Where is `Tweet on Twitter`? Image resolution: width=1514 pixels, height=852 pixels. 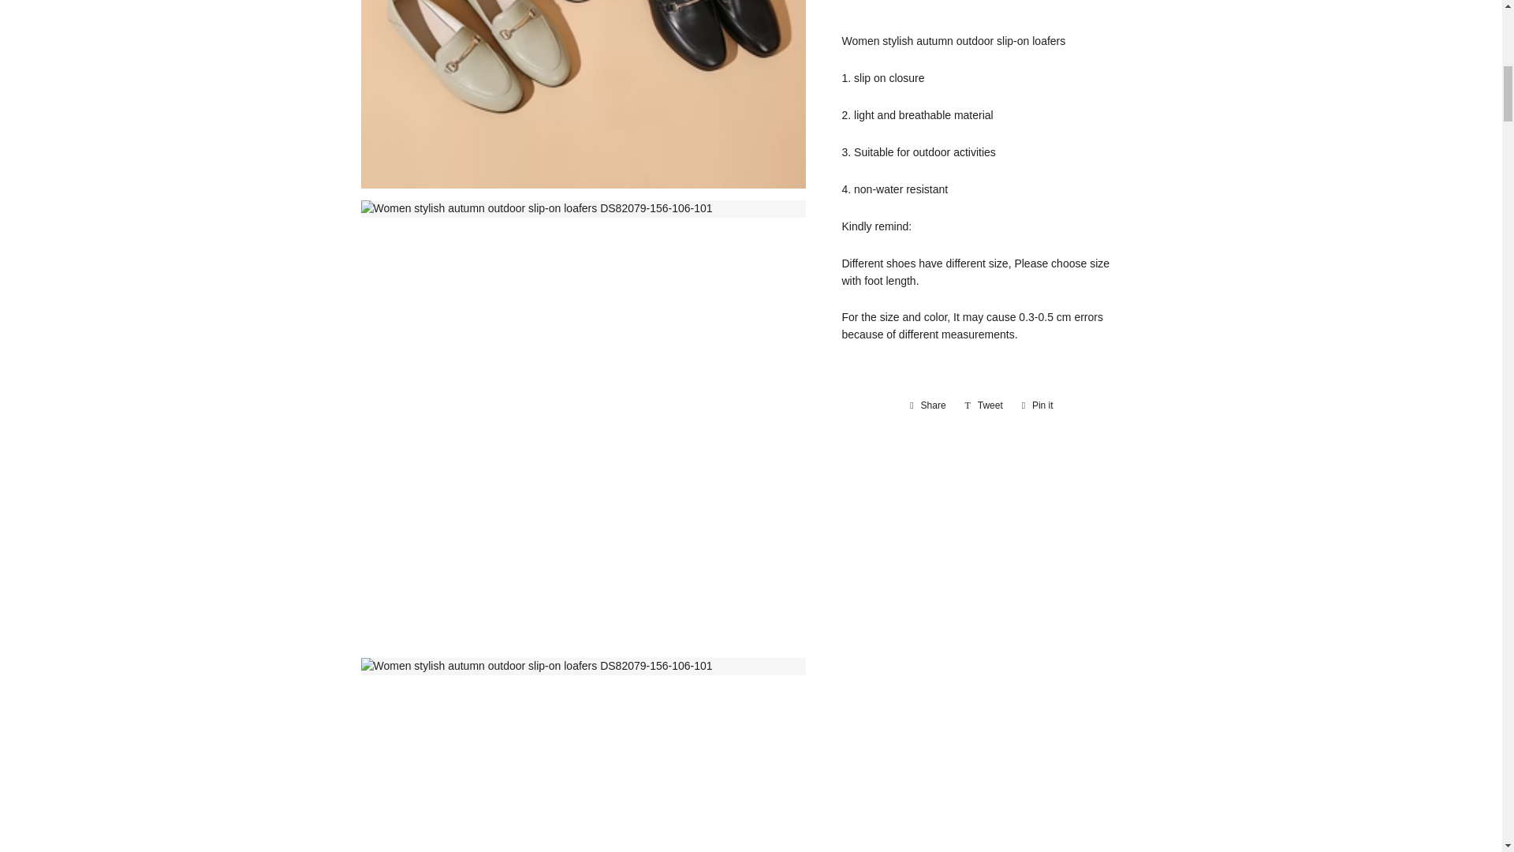 Tweet on Twitter is located at coordinates (984, 405).